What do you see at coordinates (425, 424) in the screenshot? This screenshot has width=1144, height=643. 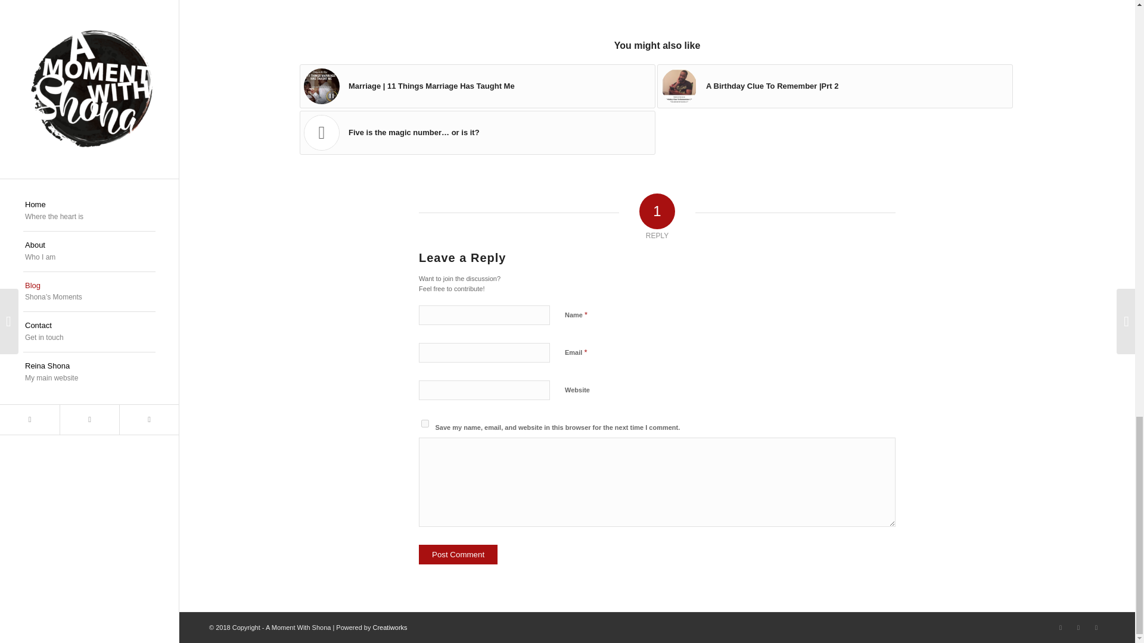 I see `yes` at bounding box center [425, 424].